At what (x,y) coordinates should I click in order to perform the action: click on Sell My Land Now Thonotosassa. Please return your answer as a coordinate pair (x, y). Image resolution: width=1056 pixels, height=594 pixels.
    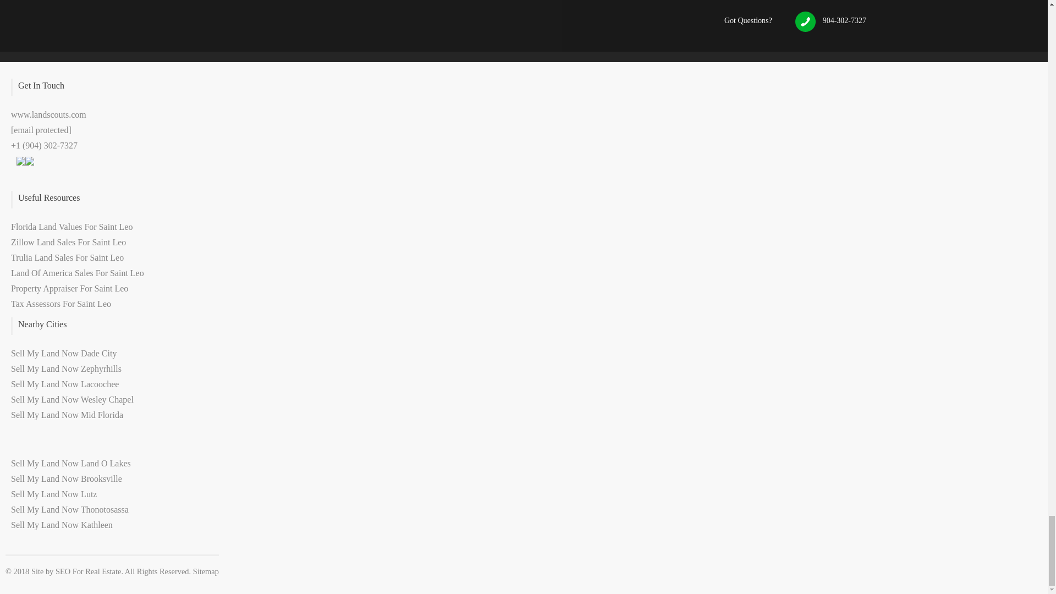
    Looking at the image, I should click on (69, 509).